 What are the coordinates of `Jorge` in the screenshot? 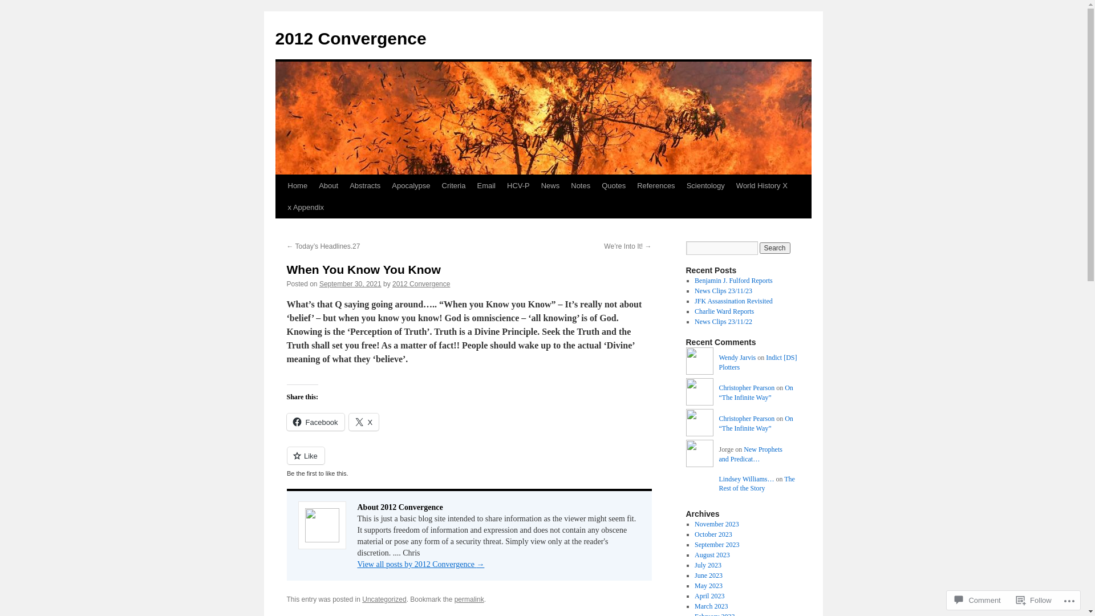 It's located at (699, 455).